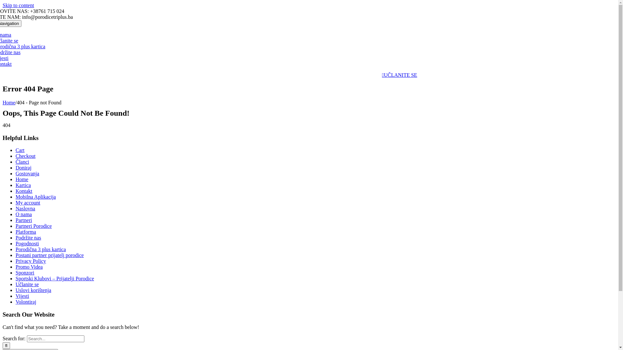 Image resolution: width=623 pixels, height=350 pixels. What do you see at coordinates (9, 102) in the screenshot?
I see `Home` at bounding box center [9, 102].